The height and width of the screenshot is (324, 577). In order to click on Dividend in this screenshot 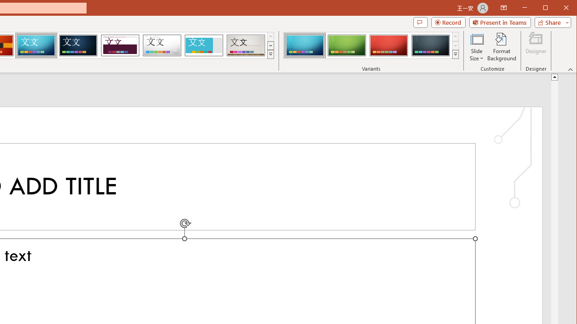, I will do `click(120, 45)`.